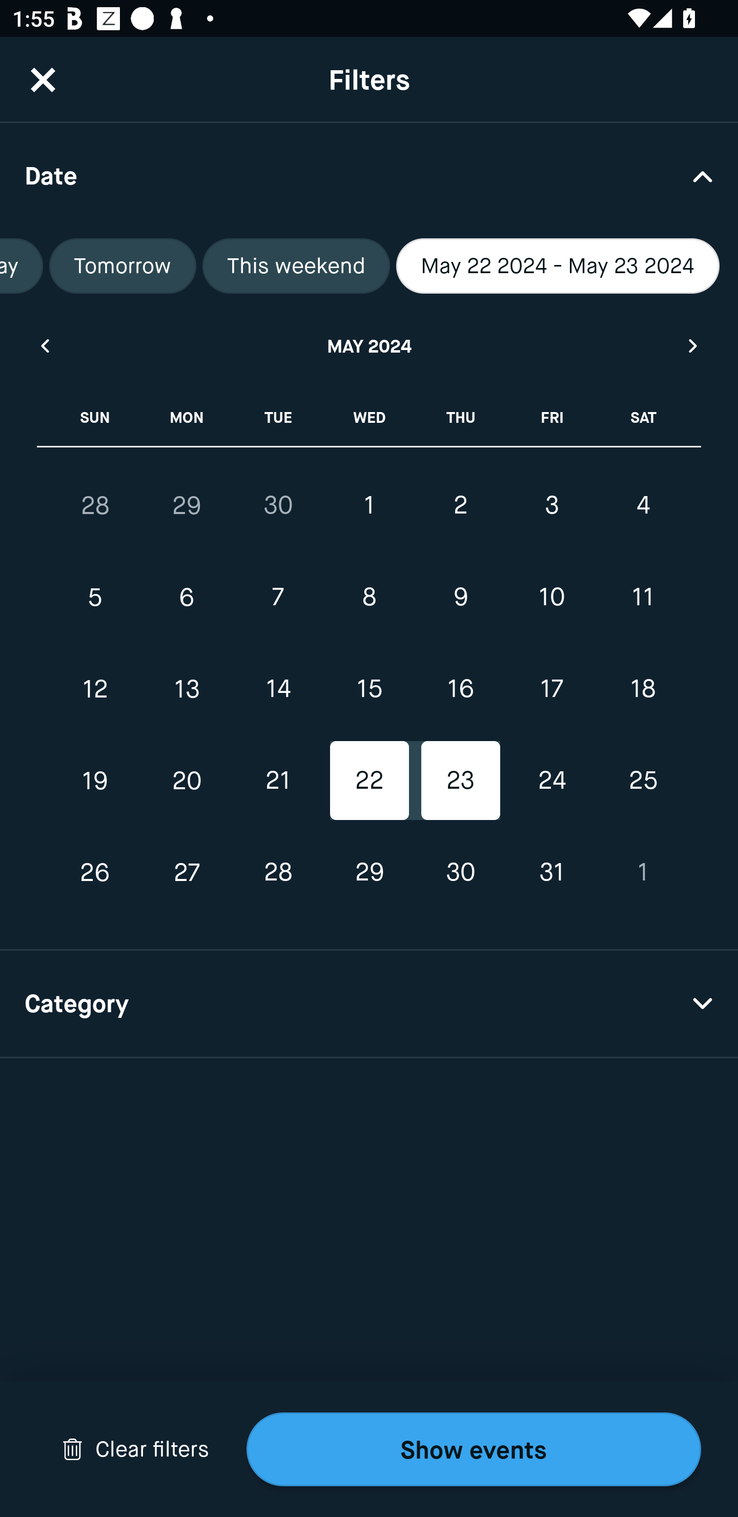 The width and height of the screenshot is (738, 1517). I want to click on 5, so click(95, 598).